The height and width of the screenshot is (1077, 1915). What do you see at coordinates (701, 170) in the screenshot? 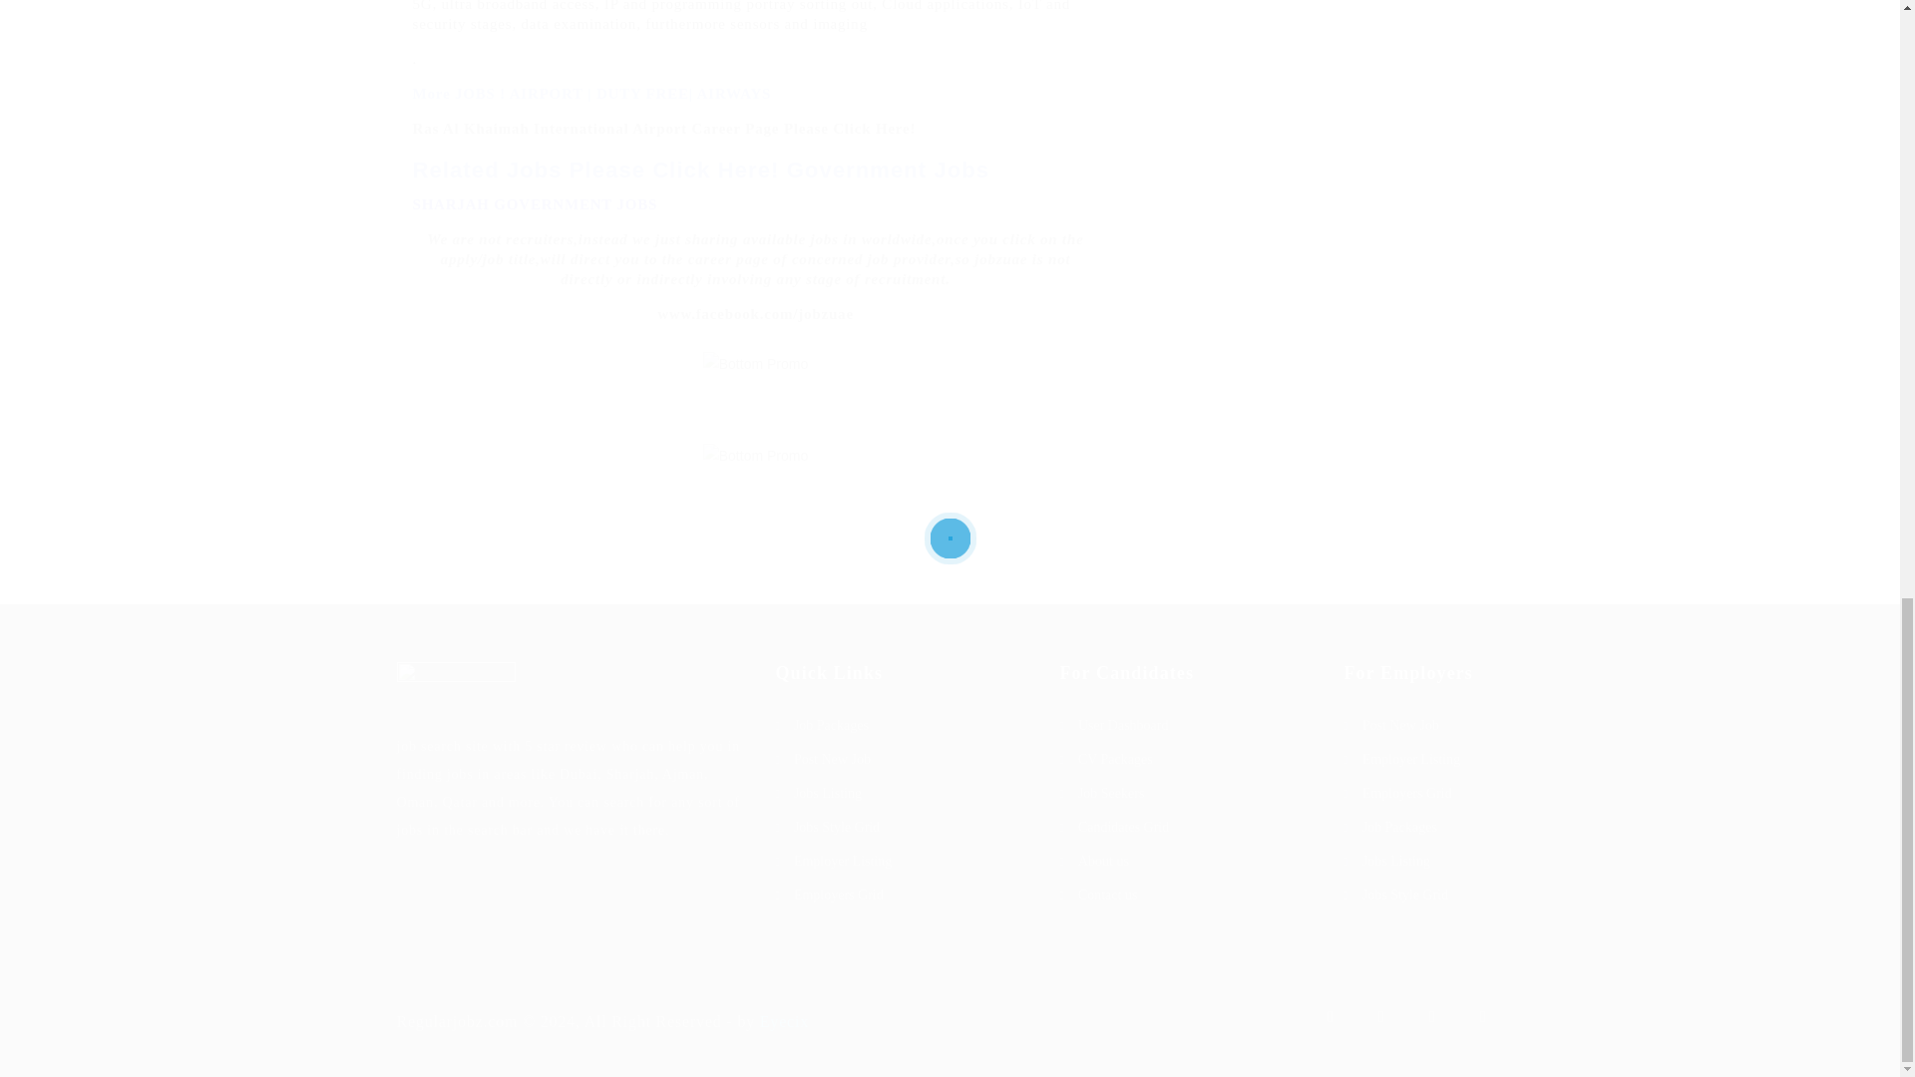
I see `Related Jobs Please Click Here! Government Jobs` at bounding box center [701, 170].